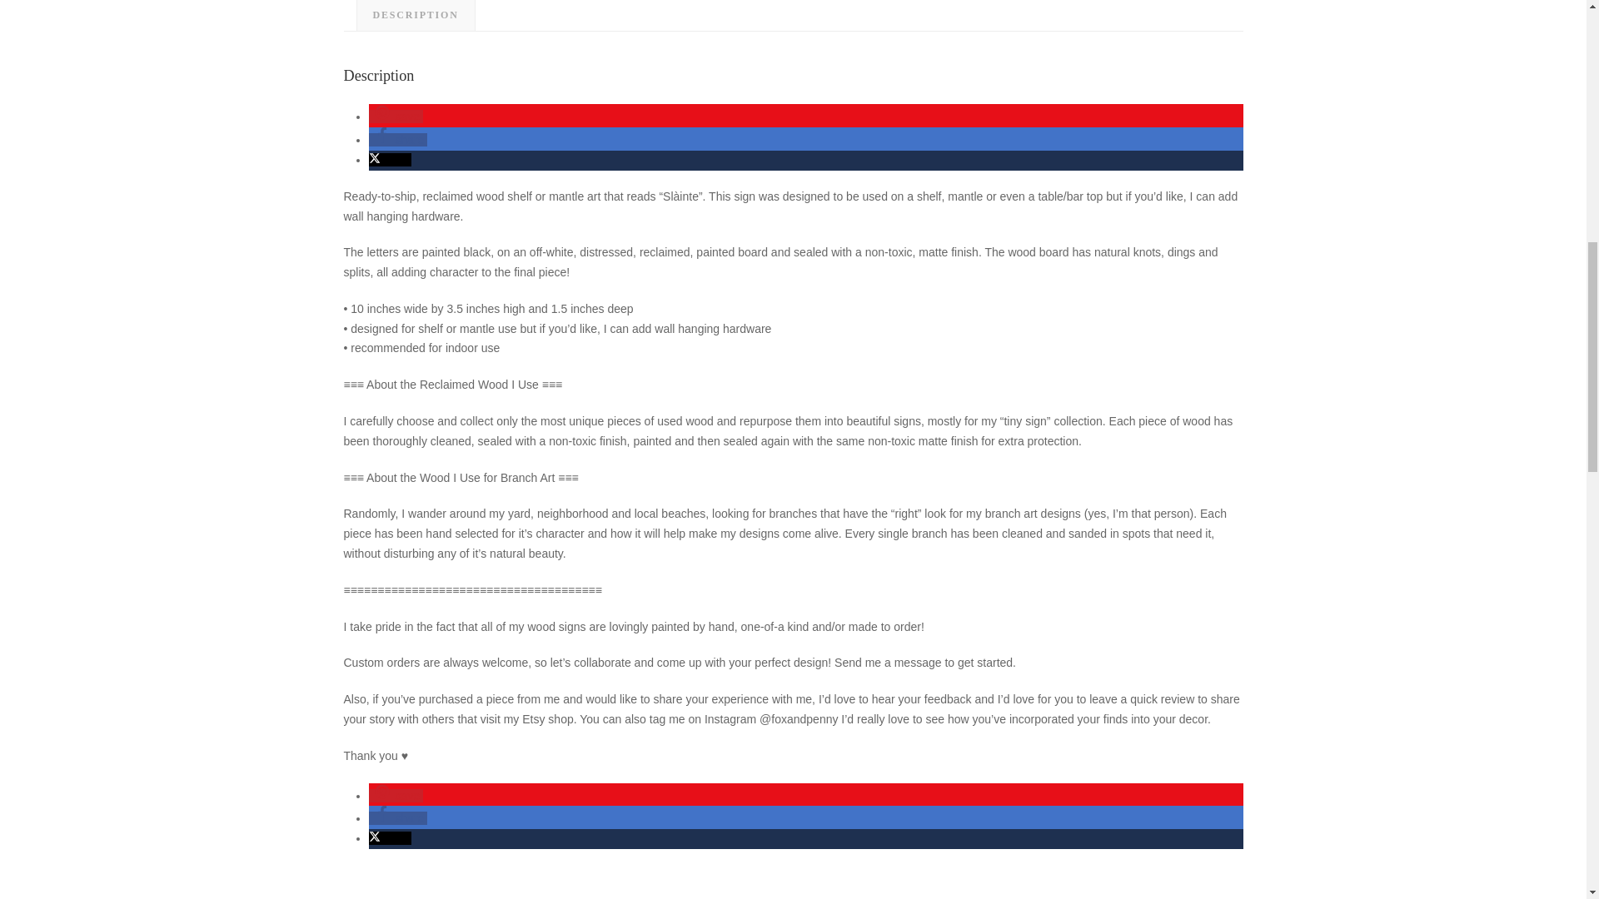 Image resolution: width=1599 pixels, height=899 pixels. I want to click on Share on Facebook, so click(396, 818).